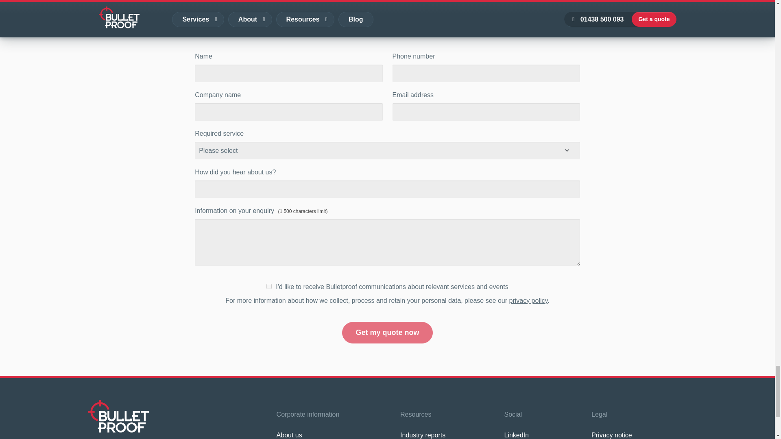  What do you see at coordinates (387, 333) in the screenshot?
I see `Get my quote now` at bounding box center [387, 333].